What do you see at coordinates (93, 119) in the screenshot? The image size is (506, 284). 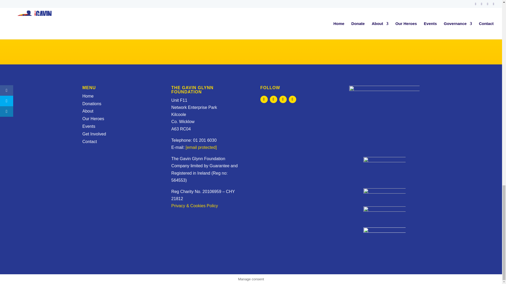 I see `Our Heroes` at bounding box center [93, 119].